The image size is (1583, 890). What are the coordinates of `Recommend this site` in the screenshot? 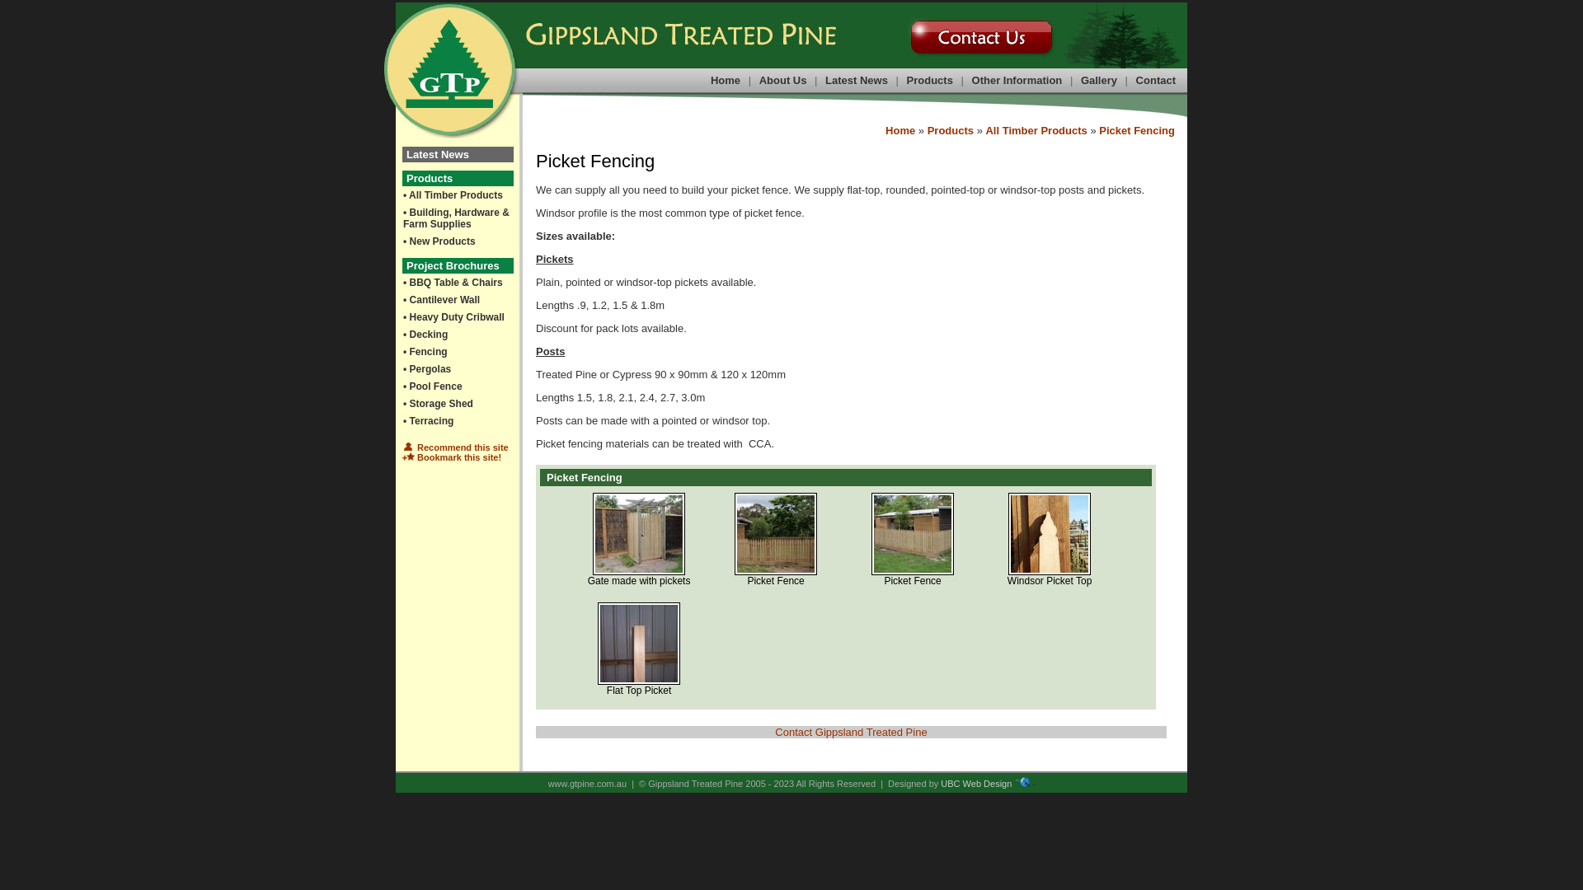 It's located at (455, 447).